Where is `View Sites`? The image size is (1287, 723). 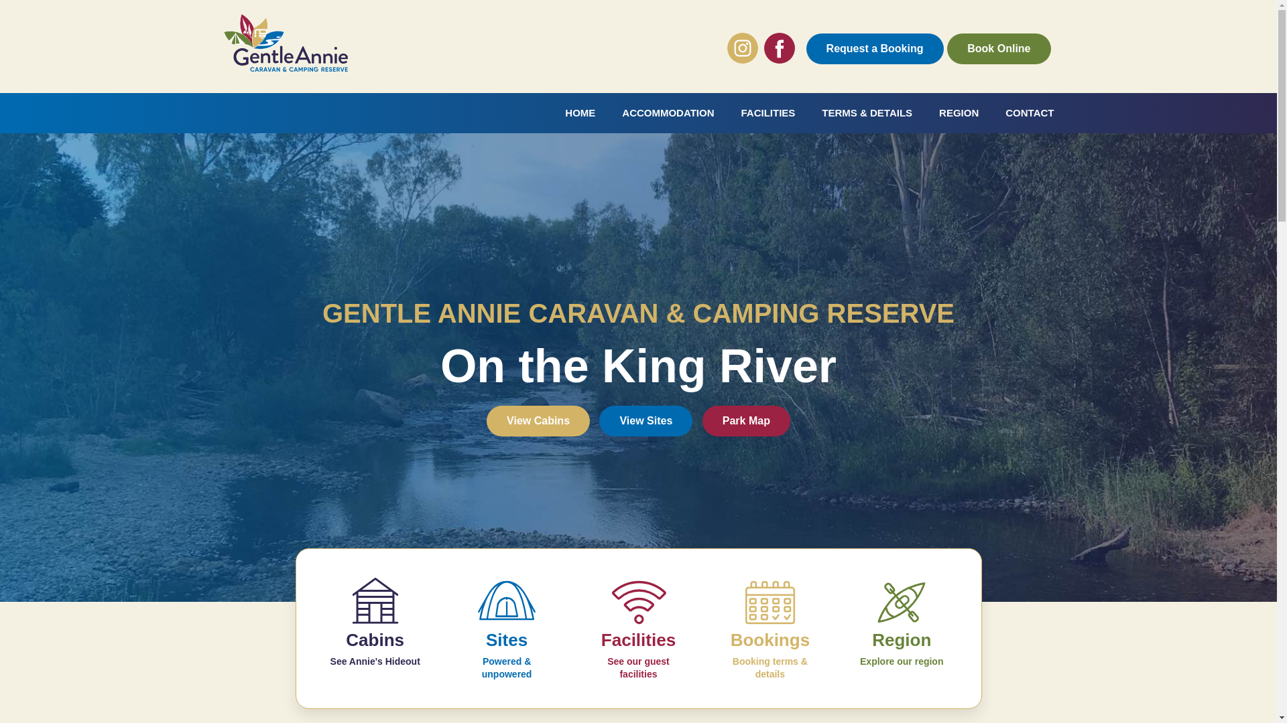
View Sites is located at coordinates (646, 421).